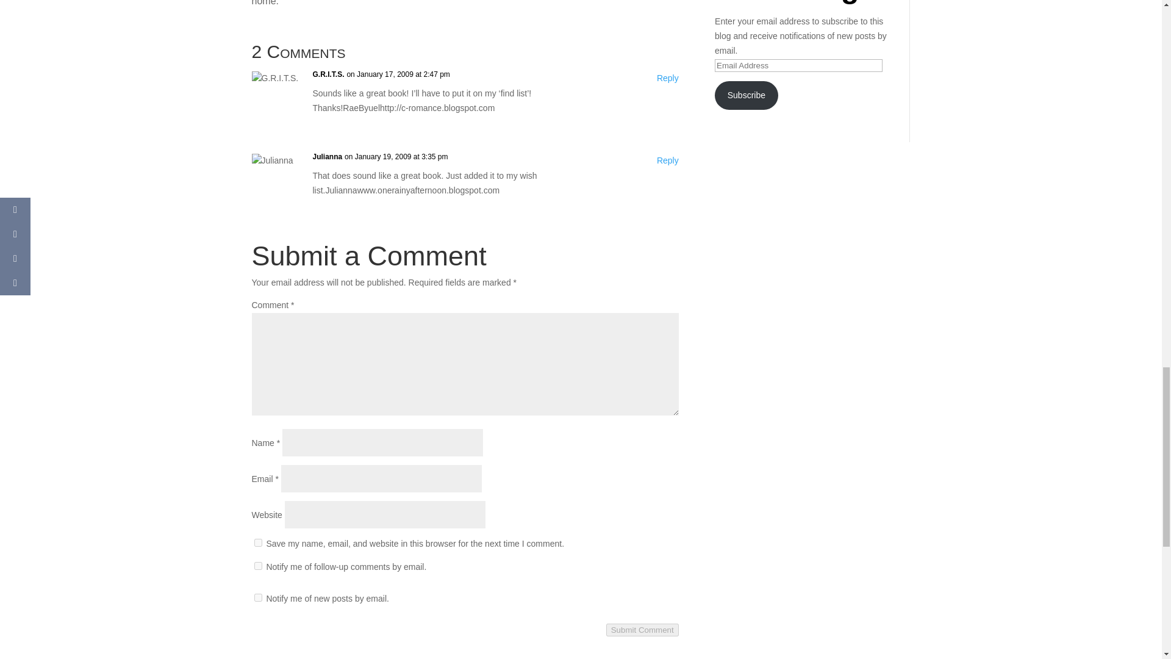 This screenshot has height=659, width=1171. What do you see at coordinates (668, 78) in the screenshot?
I see `Reply` at bounding box center [668, 78].